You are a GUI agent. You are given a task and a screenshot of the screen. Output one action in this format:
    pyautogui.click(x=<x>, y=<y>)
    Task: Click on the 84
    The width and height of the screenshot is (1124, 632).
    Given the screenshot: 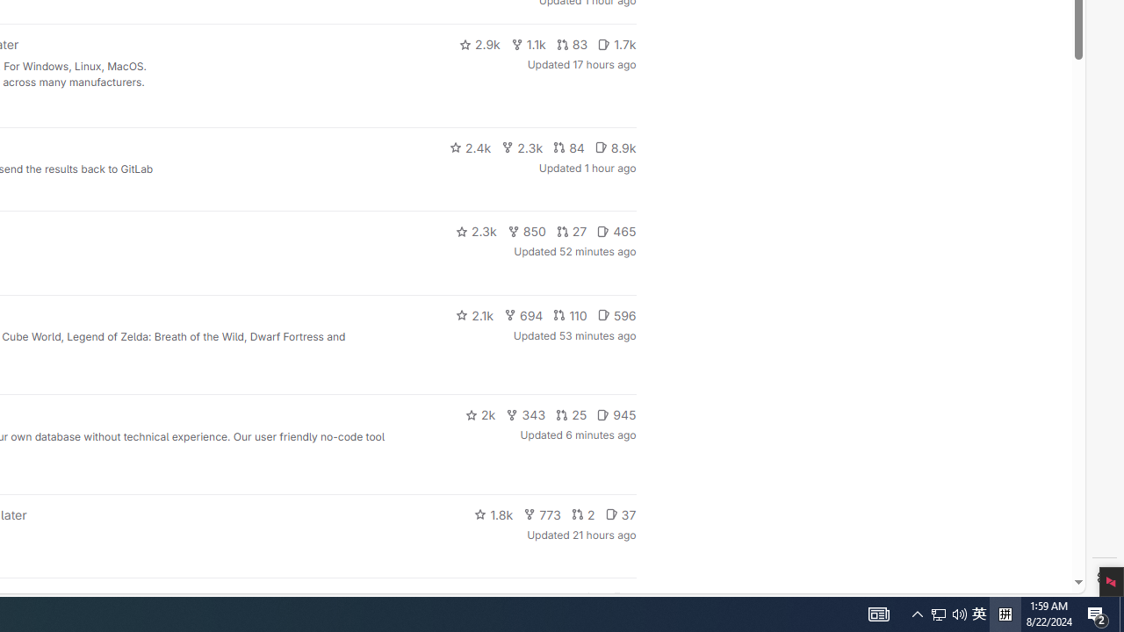 What is the action you would take?
    pyautogui.click(x=568, y=147)
    